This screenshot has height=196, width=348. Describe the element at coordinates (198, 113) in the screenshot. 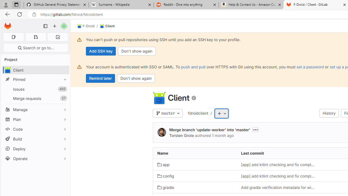

I see `fdroidclient` at that location.